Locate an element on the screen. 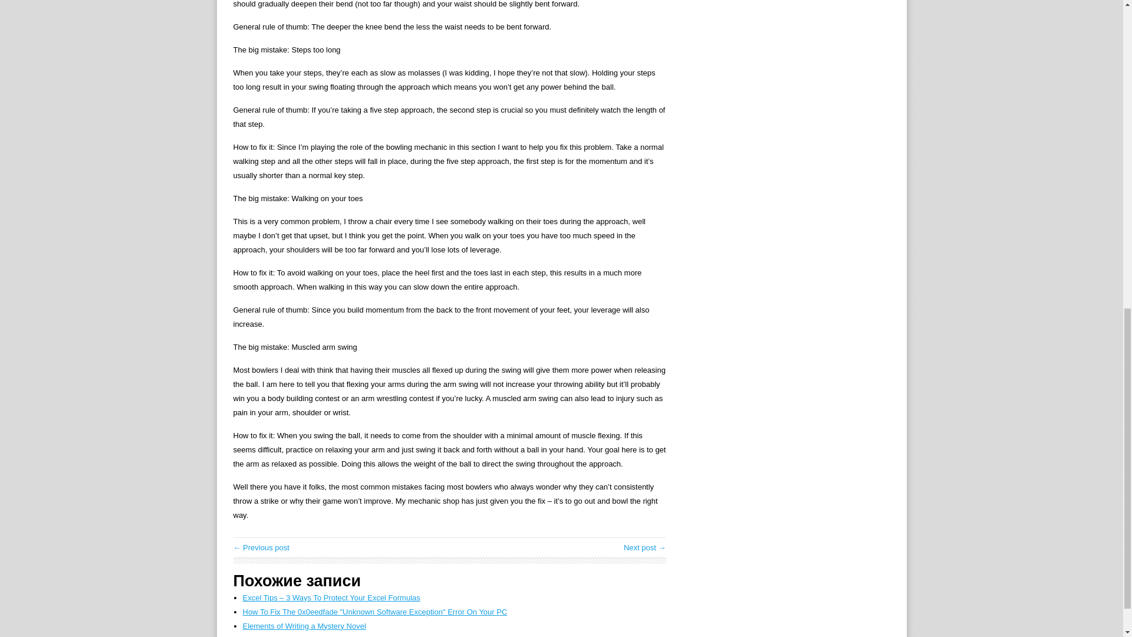  Elements of Writing a Mystery Novel is located at coordinates (304, 626).